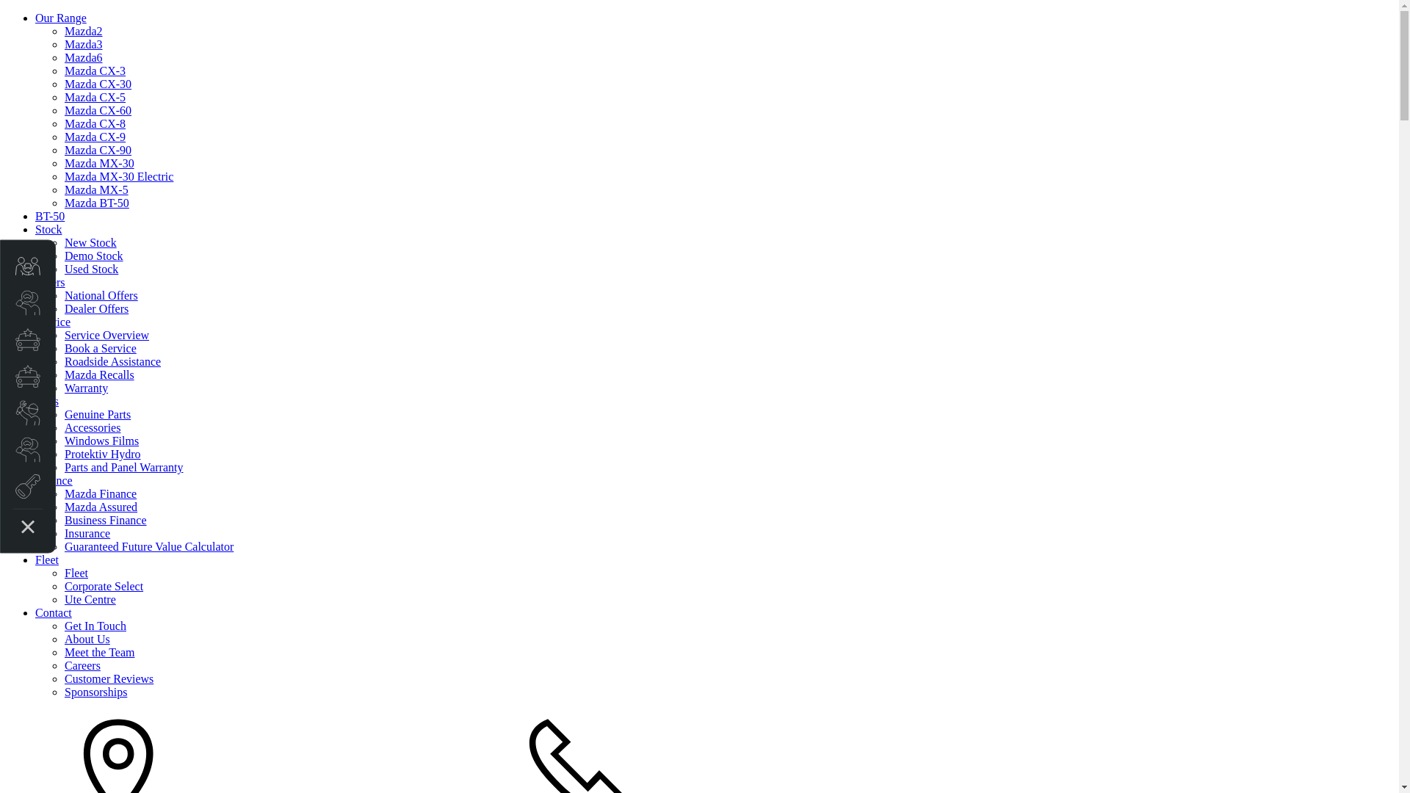  Describe the element at coordinates (95, 626) in the screenshot. I see `Get In Touch` at that location.